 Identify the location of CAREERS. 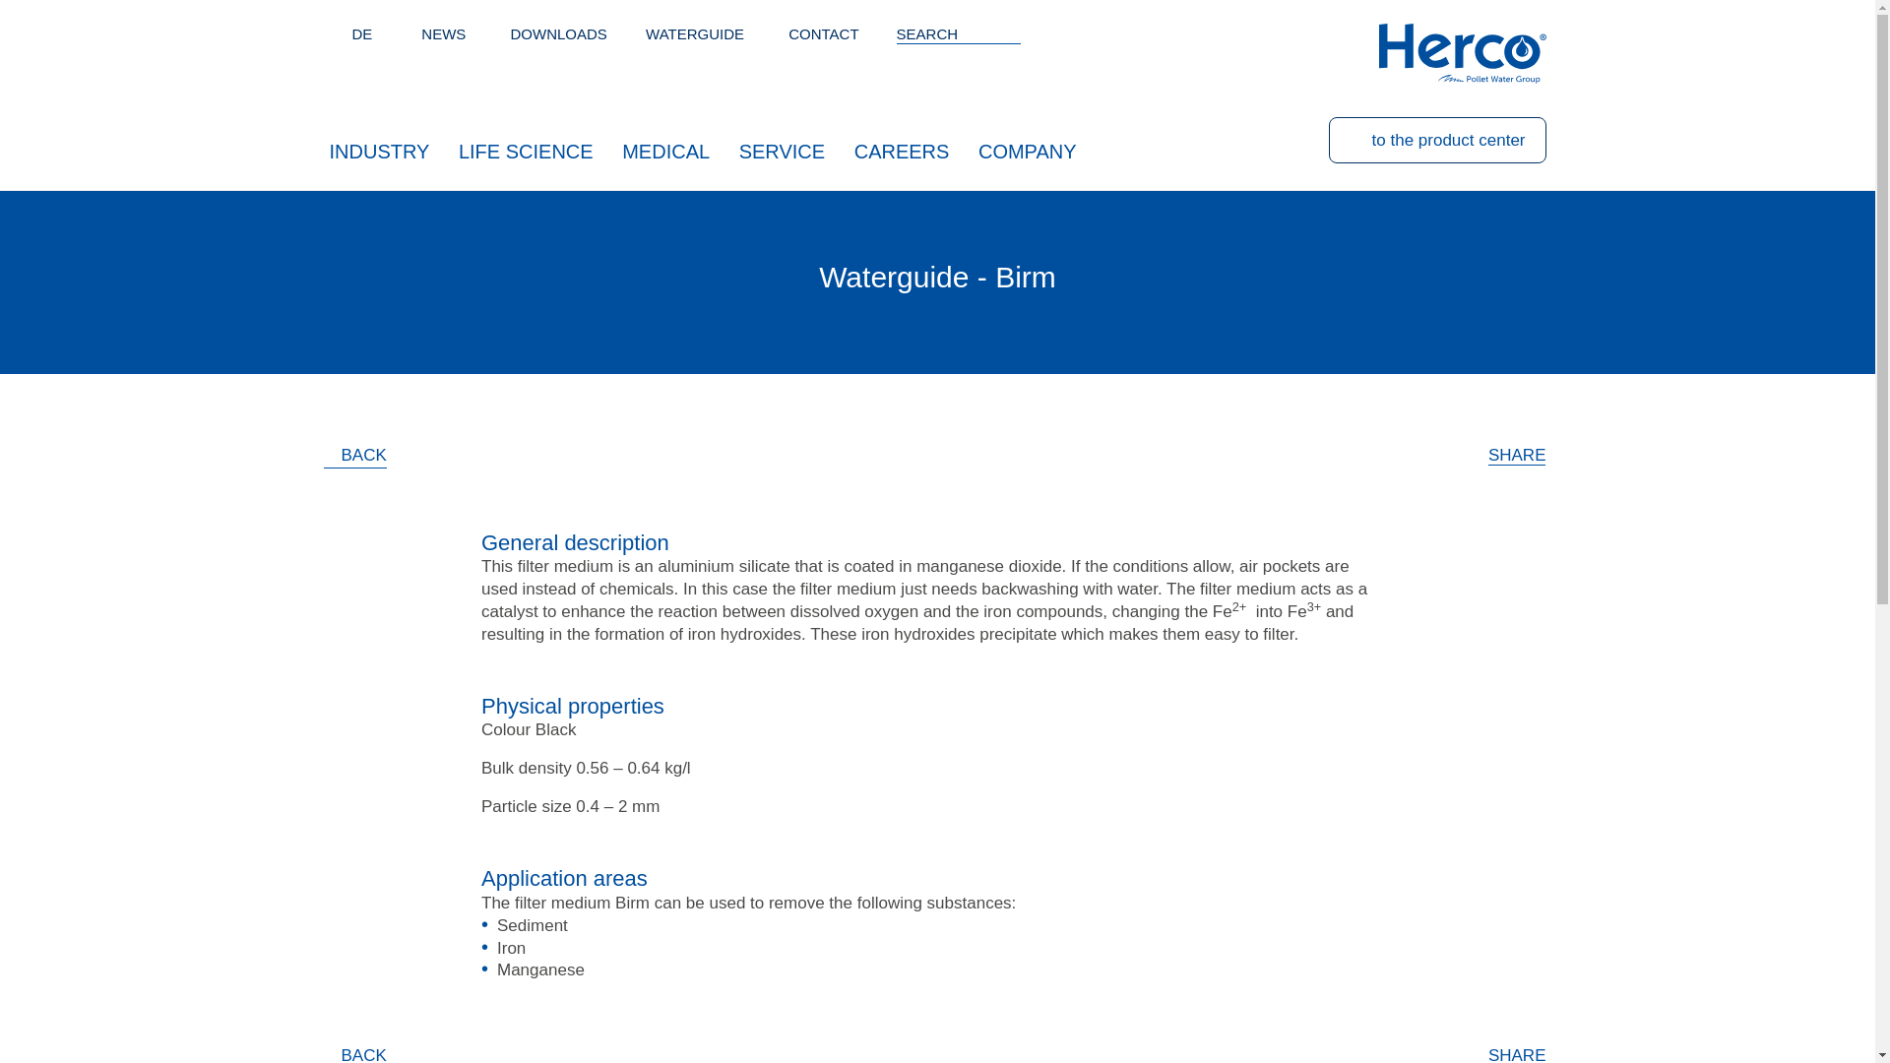
(902, 150).